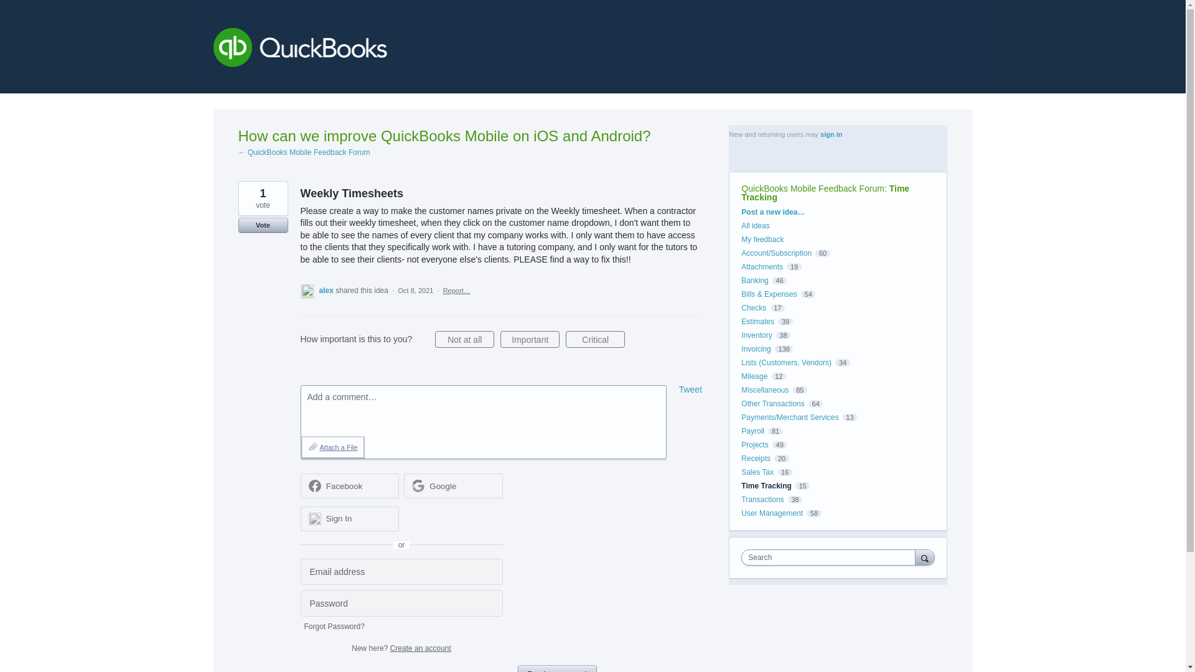 The height and width of the screenshot is (672, 1195). Describe the element at coordinates (345, 487) in the screenshot. I see `Facebook` at that location.